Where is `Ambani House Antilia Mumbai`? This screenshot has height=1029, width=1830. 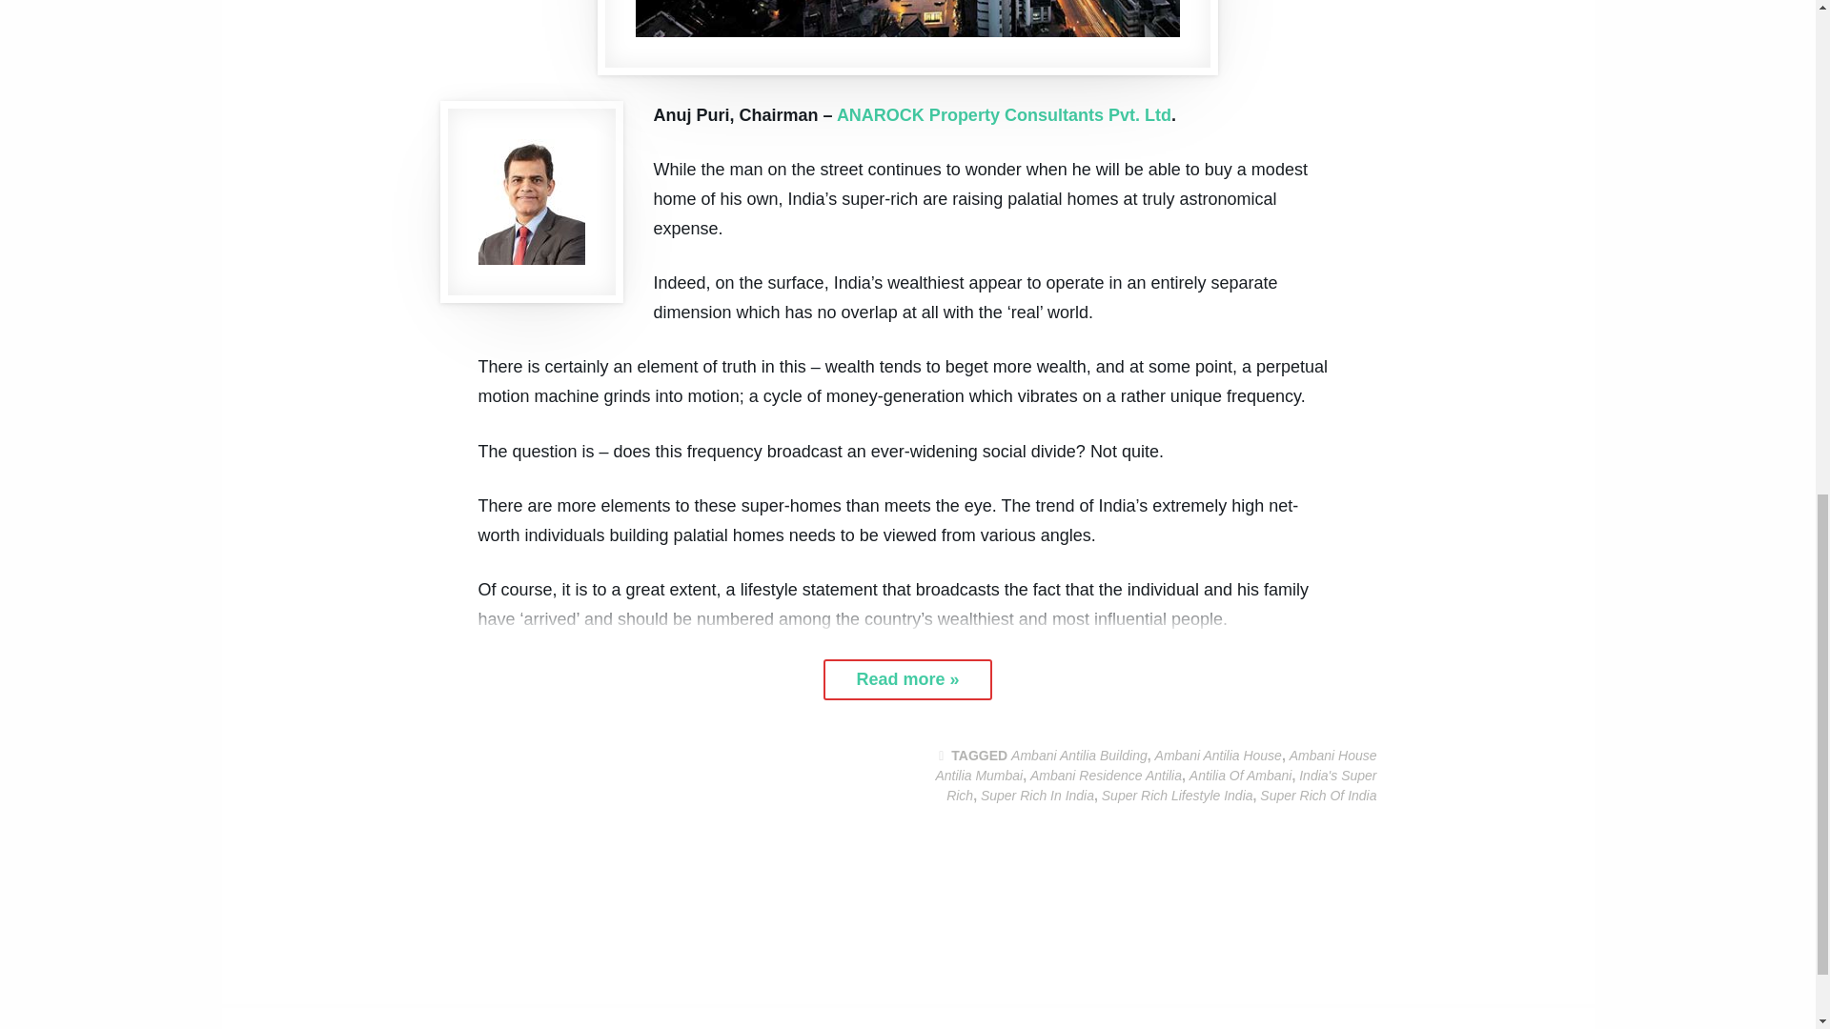 Ambani House Antilia Mumbai is located at coordinates (1155, 765).